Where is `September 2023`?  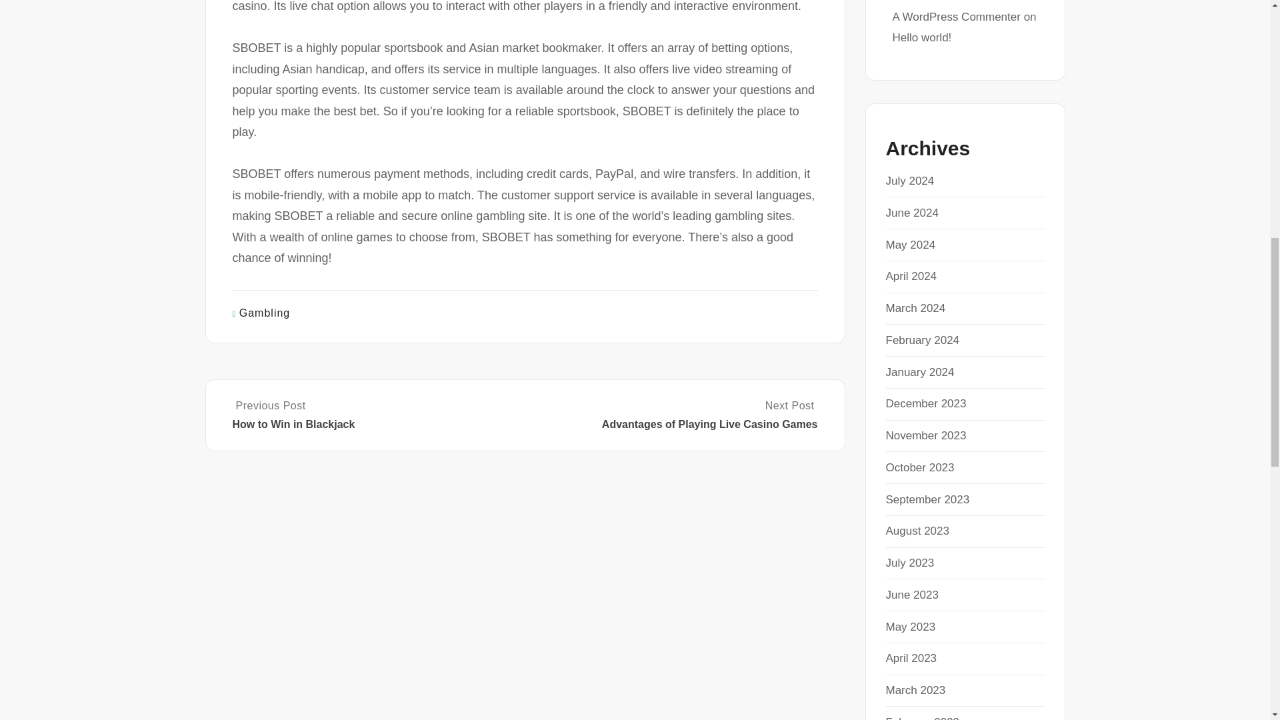
September 2023 is located at coordinates (927, 499).